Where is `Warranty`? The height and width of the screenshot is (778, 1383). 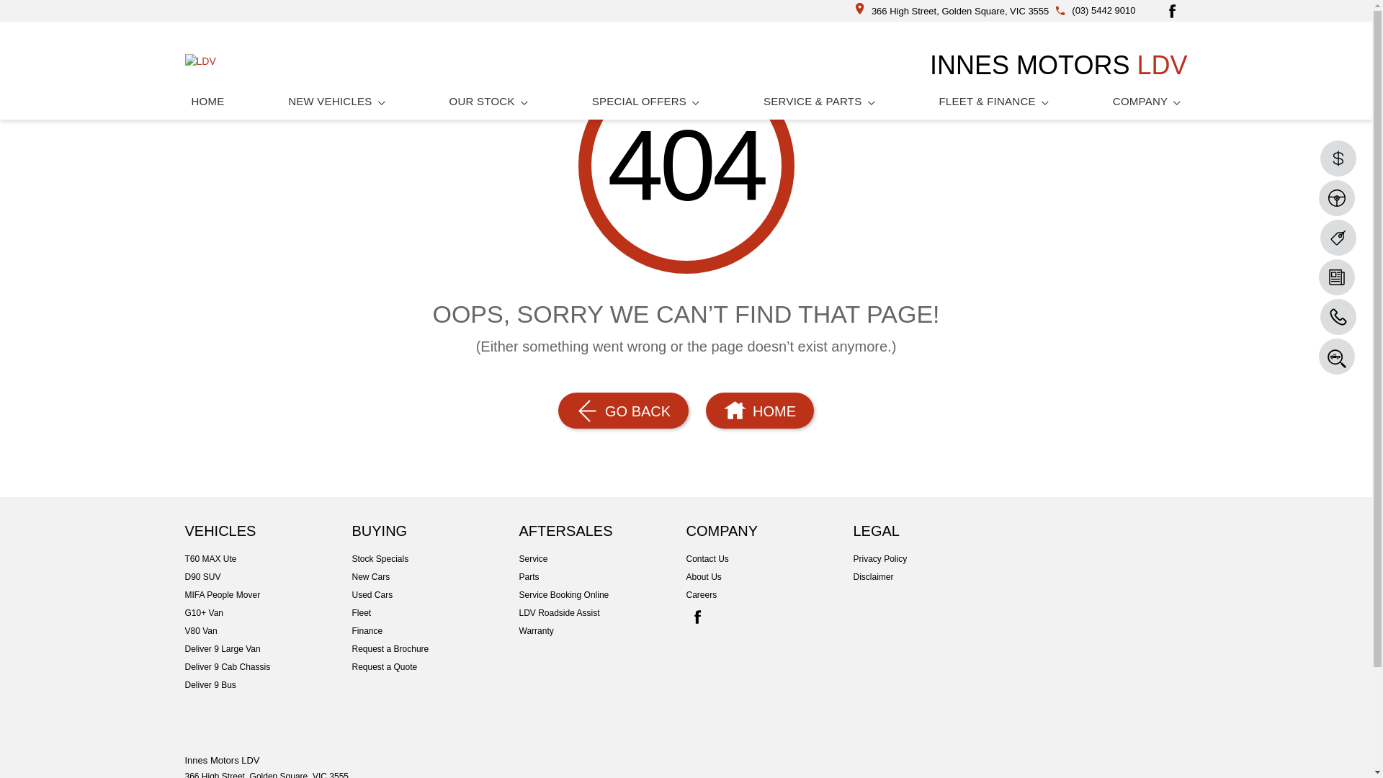 Warranty is located at coordinates (602, 631).